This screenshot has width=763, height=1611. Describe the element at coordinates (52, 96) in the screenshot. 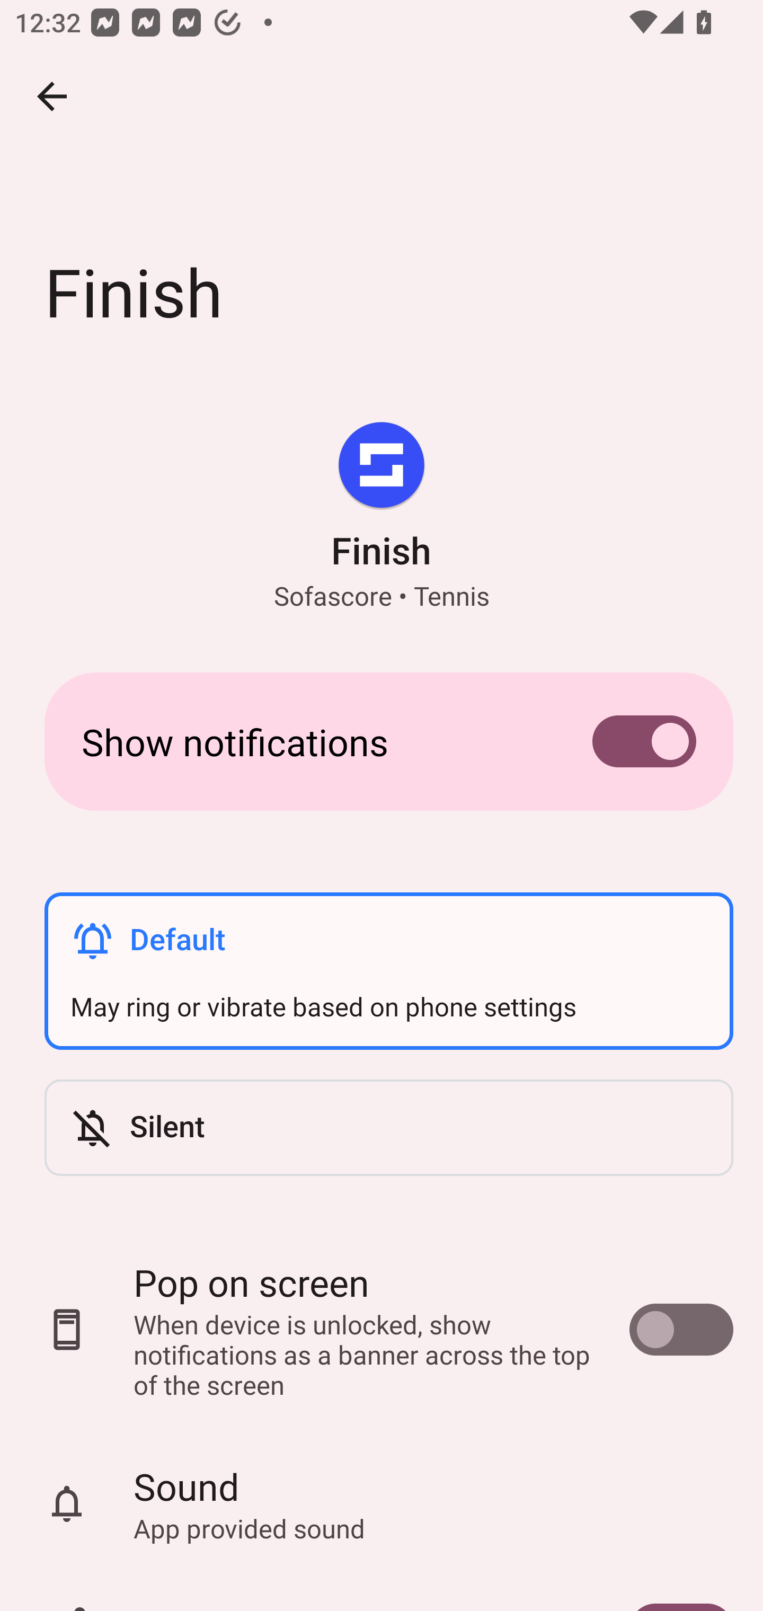

I see `Navigate up` at that location.